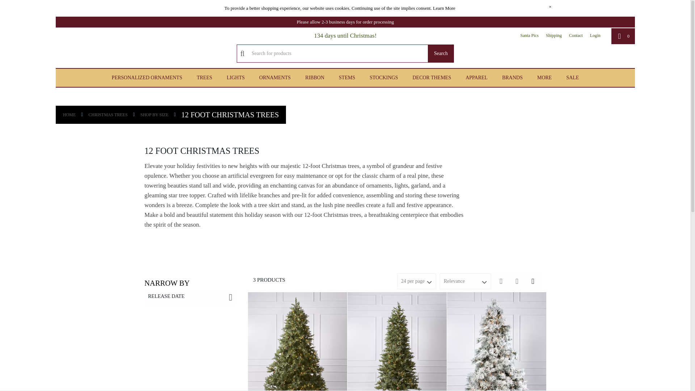 Image resolution: width=695 pixels, height=391 pixels. Describe the element at coordinates (623, 36) in the screenshot. I see `Cart` at that location.